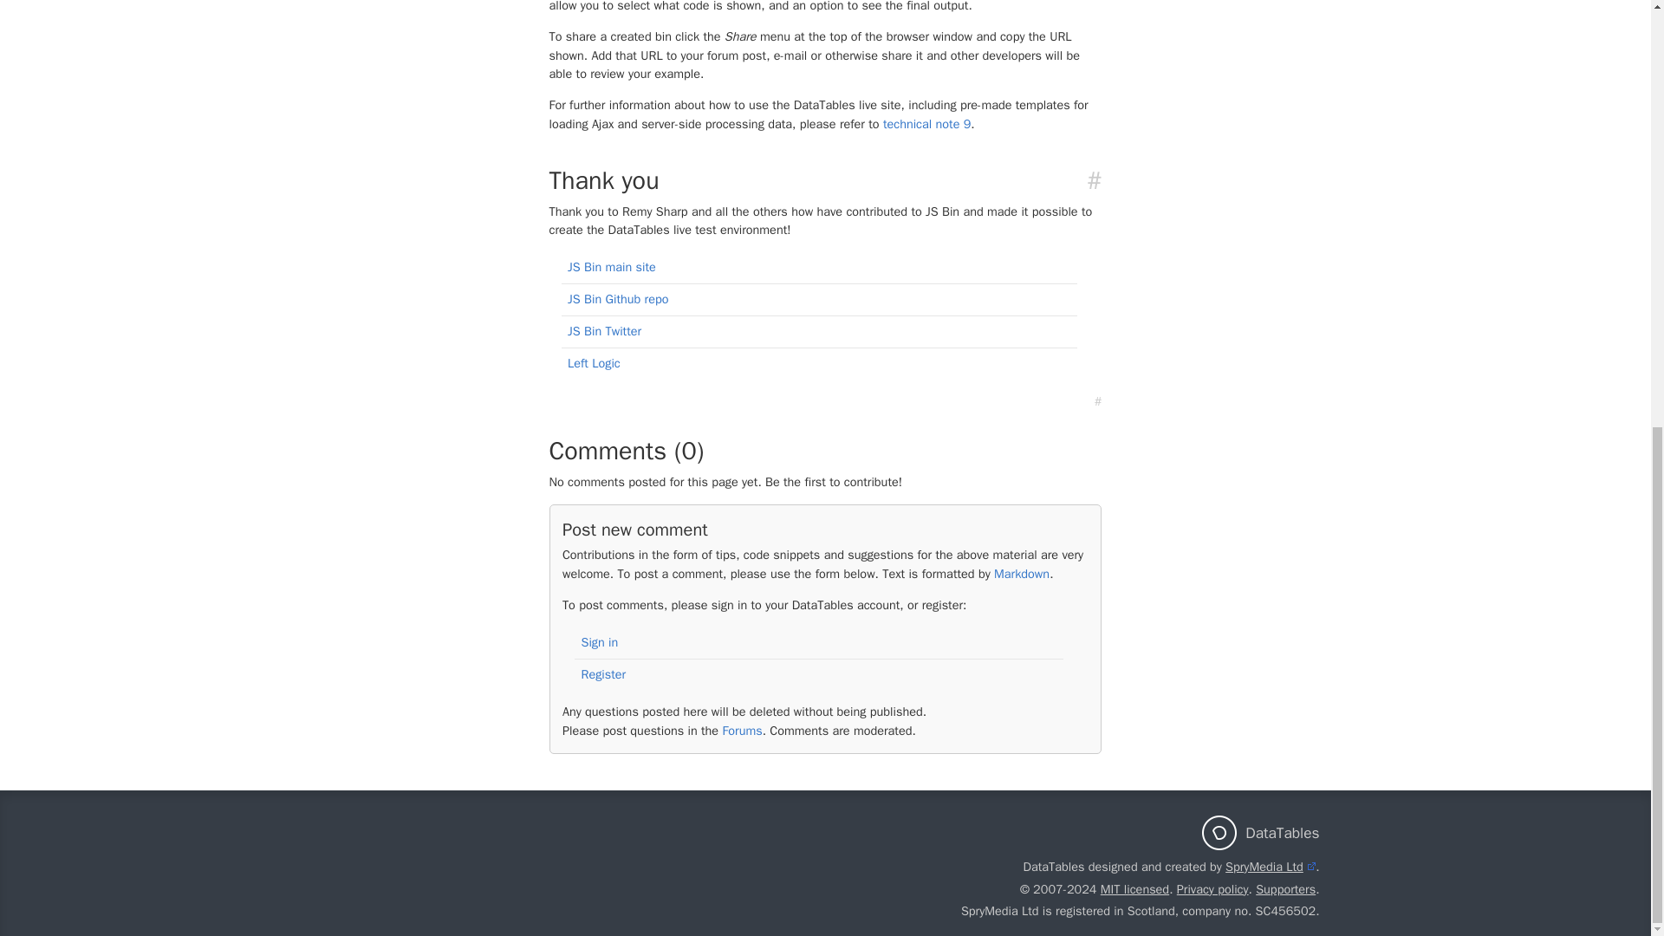 The image size is (1664, 936). Describe the element at coordinates (603, 674) in the screenshot. I see `Register` at that location.